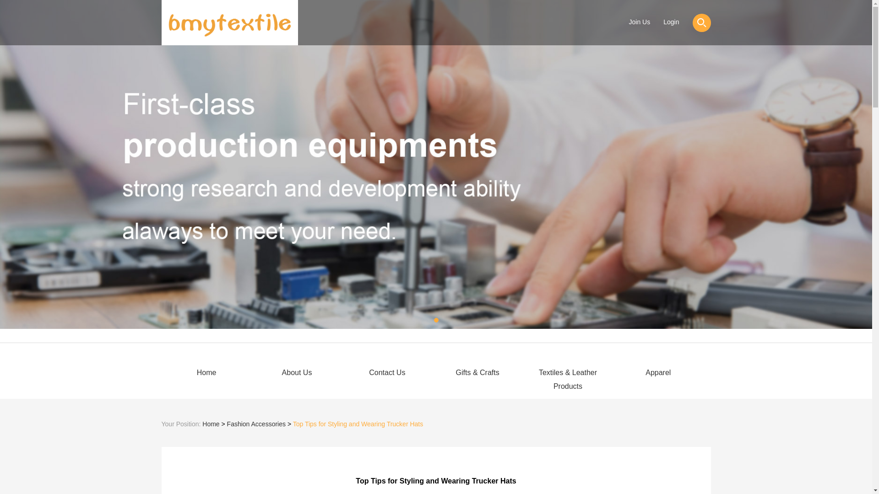 The image size is (879, 494). What do you see at coordinates (386, 373) in the screenshot?
I see `Contact Us` at bounding box center [386, 373].